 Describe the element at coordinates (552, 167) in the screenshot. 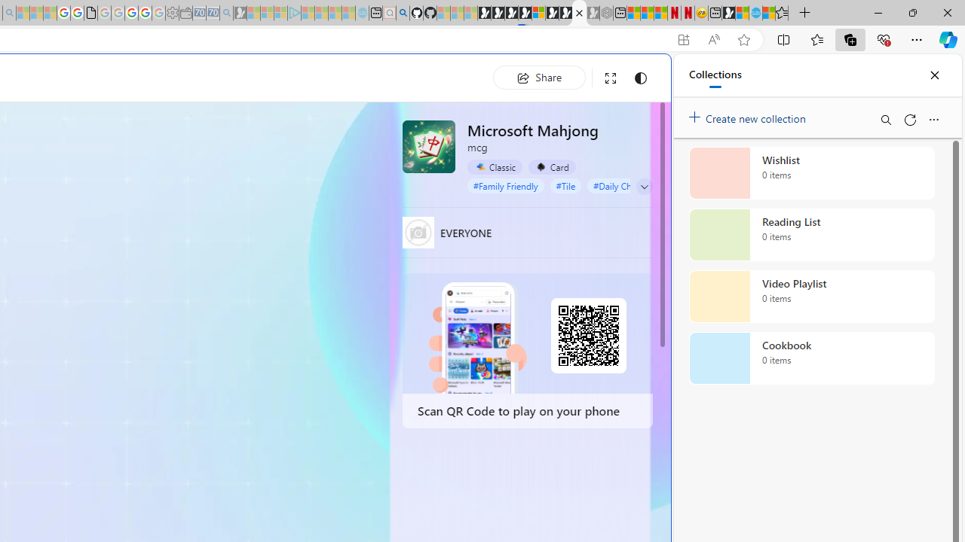

I see `Card` at that location.